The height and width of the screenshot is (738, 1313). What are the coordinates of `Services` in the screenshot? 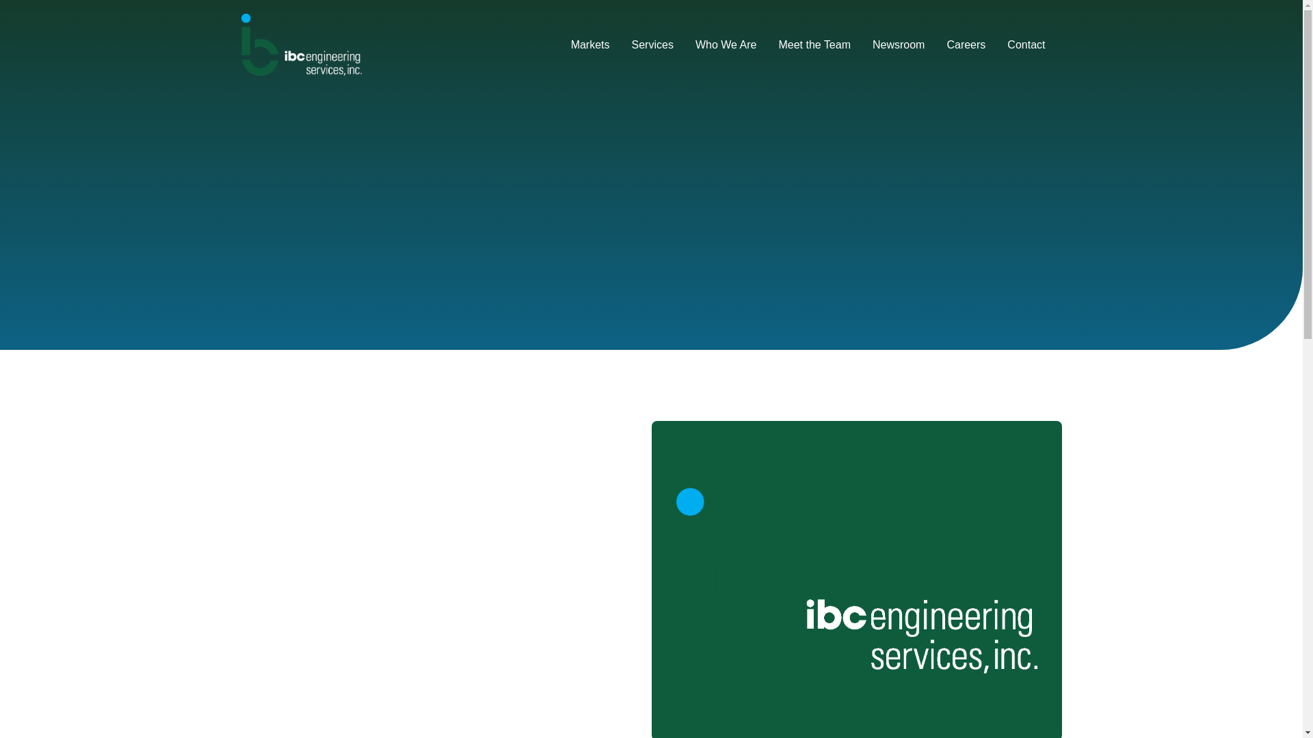 It's located at (652, 45).